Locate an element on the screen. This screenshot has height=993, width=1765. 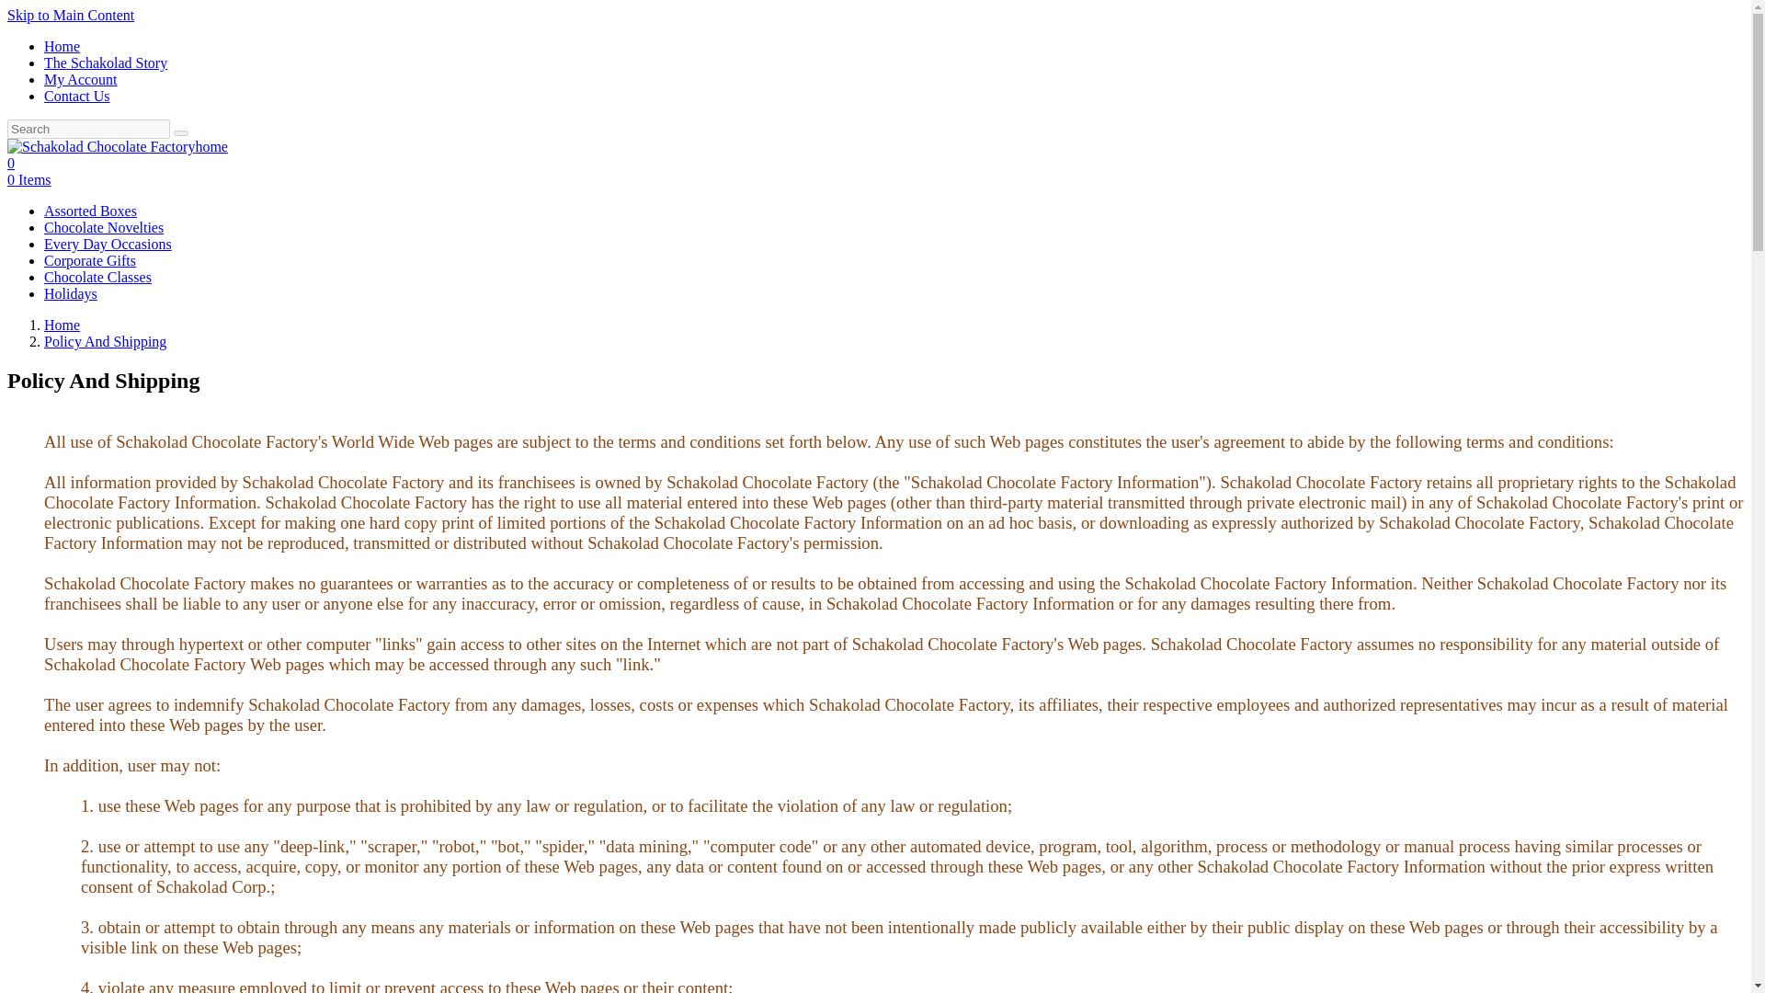
Chocolate Novelties is located at coordinates (104, 226).